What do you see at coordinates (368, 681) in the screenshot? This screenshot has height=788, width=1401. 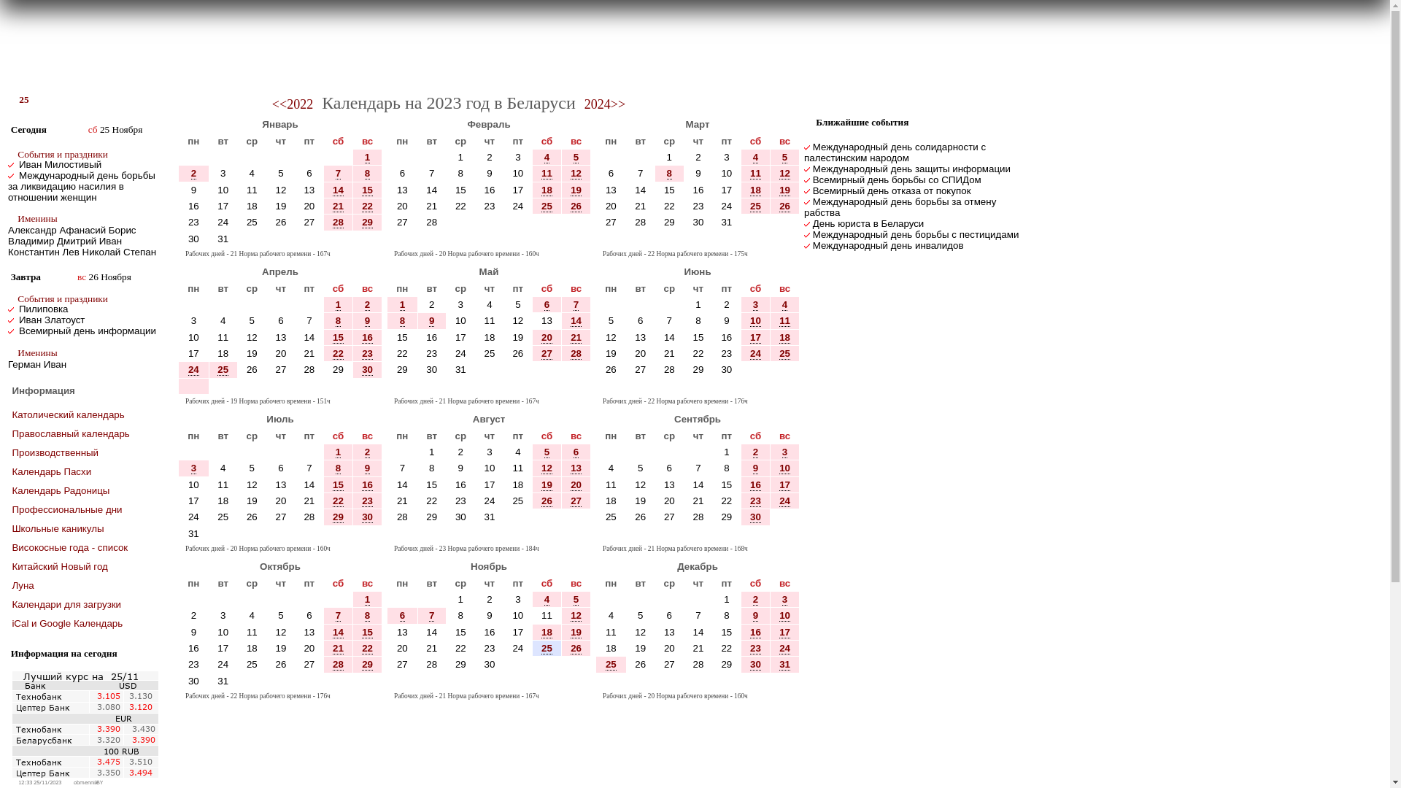 I see ` ` at bounding box center [368, 681].